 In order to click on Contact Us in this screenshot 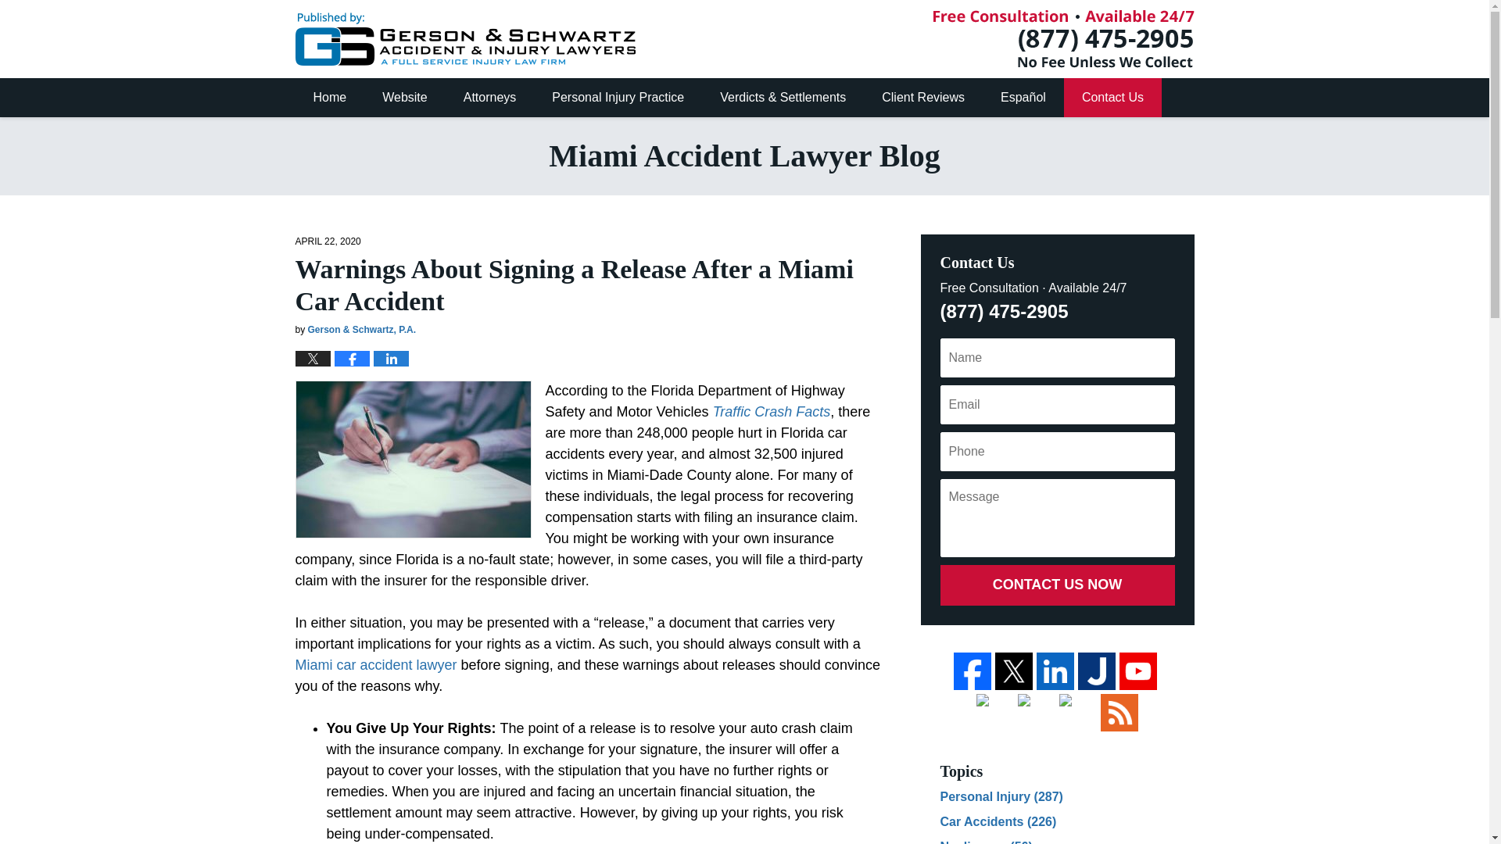, I will do `click(1113, 98)`.